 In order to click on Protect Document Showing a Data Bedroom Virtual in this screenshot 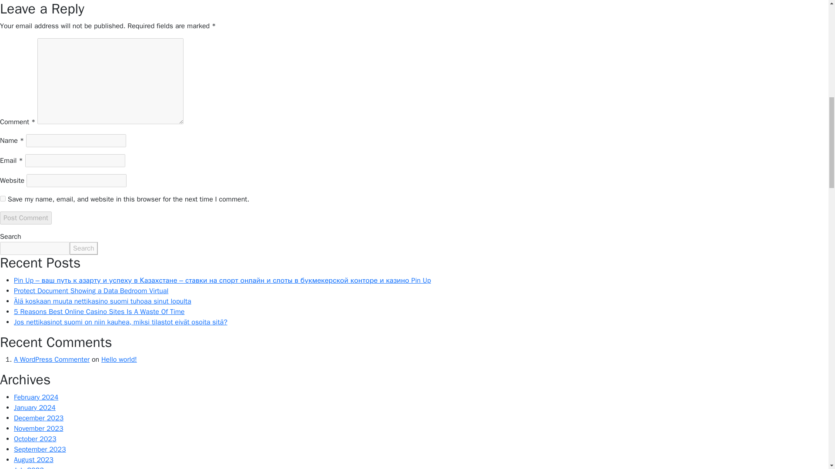, I will do `click(91, 291)`.